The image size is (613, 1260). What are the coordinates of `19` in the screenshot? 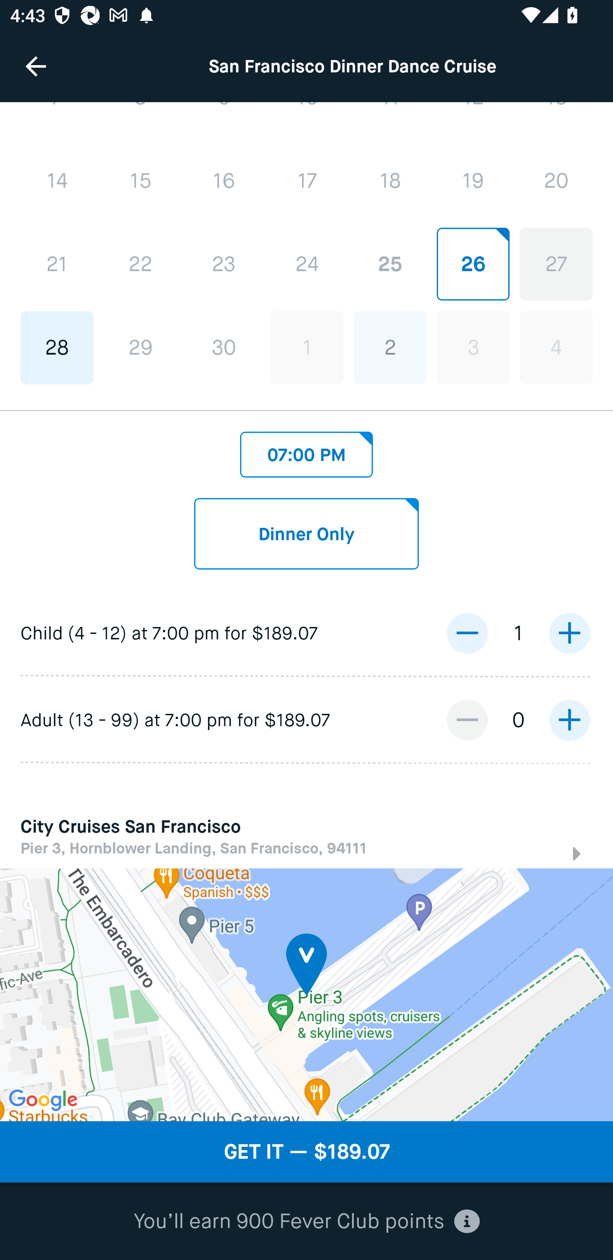 It's located at (473, 180).